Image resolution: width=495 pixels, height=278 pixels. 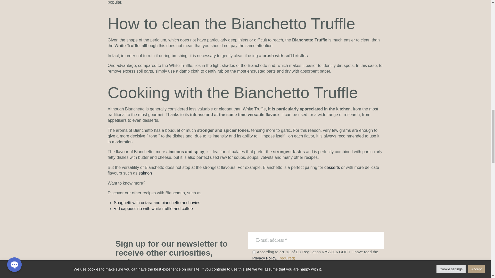 I want to click on Subscribe, so click(x=325, y=269).